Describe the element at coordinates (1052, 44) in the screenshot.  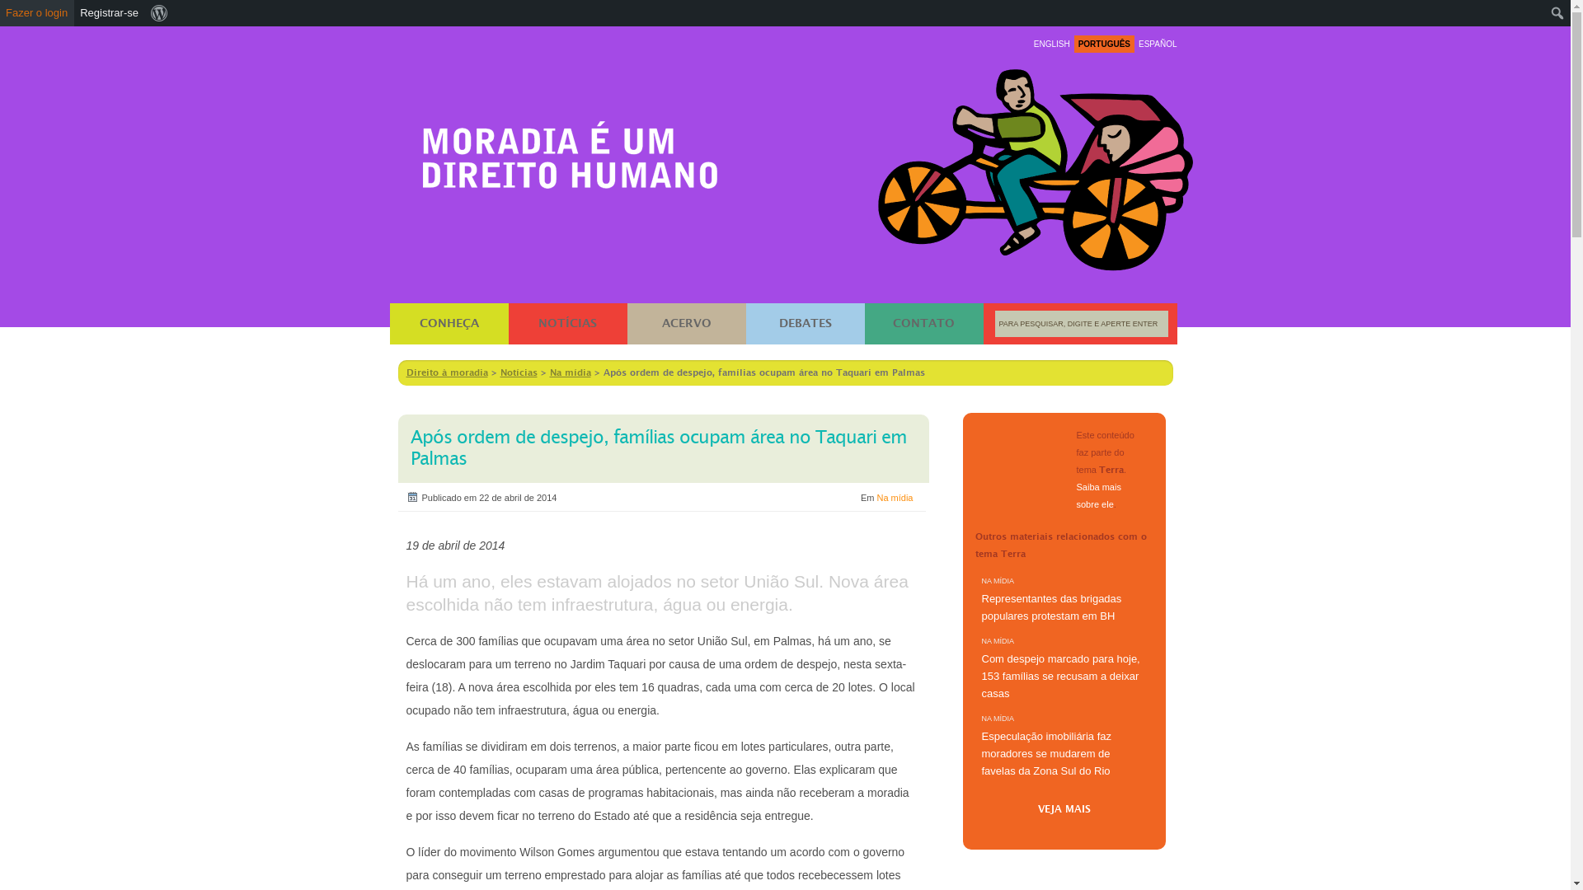
I see `ENGLISH` at that location.